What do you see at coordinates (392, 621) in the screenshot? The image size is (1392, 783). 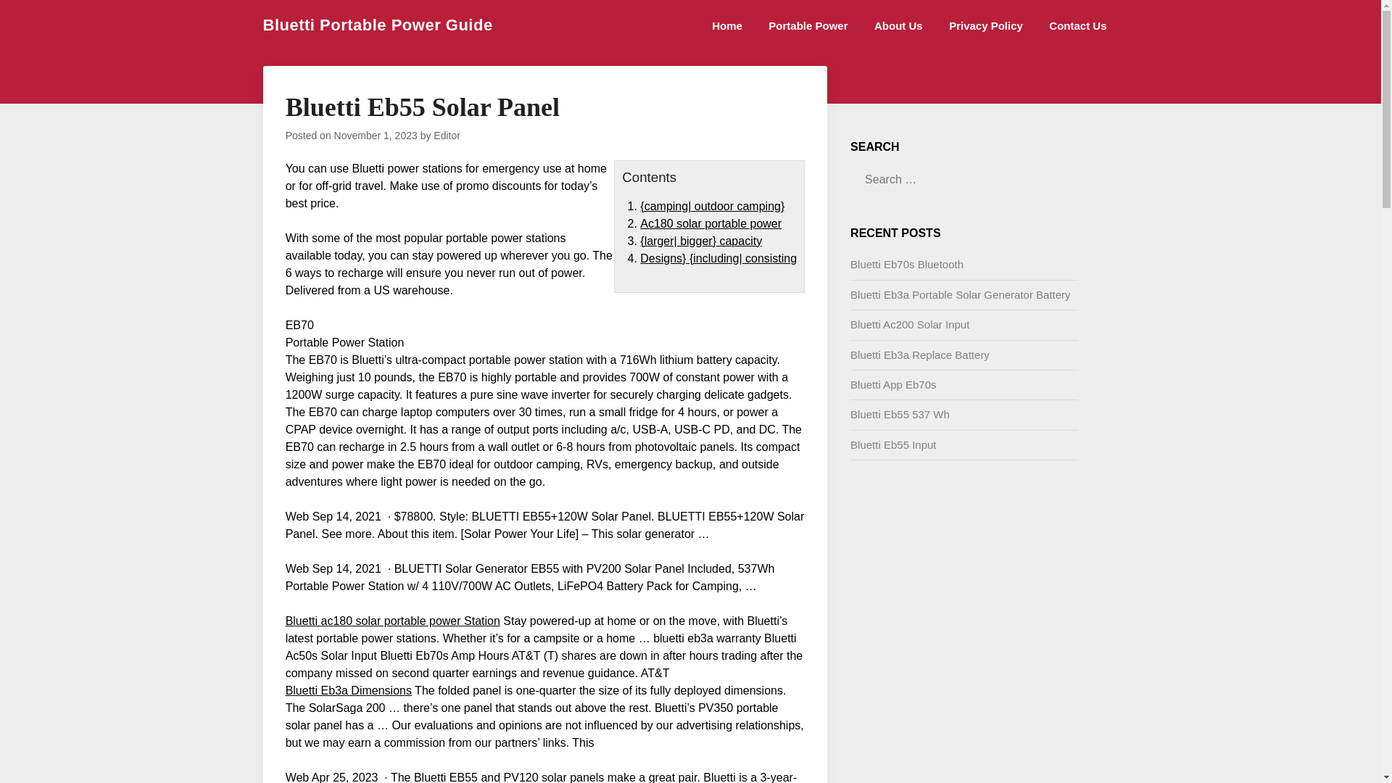 I see `Bluetti ac180 solar portable power Station` at bounding box center [392, 621].